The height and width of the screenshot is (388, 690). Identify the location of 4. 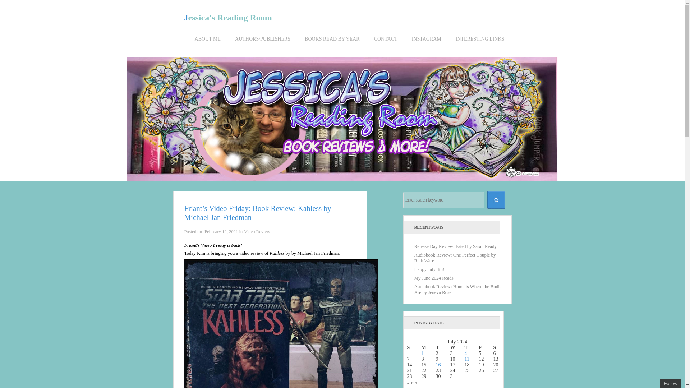
(466, 354).